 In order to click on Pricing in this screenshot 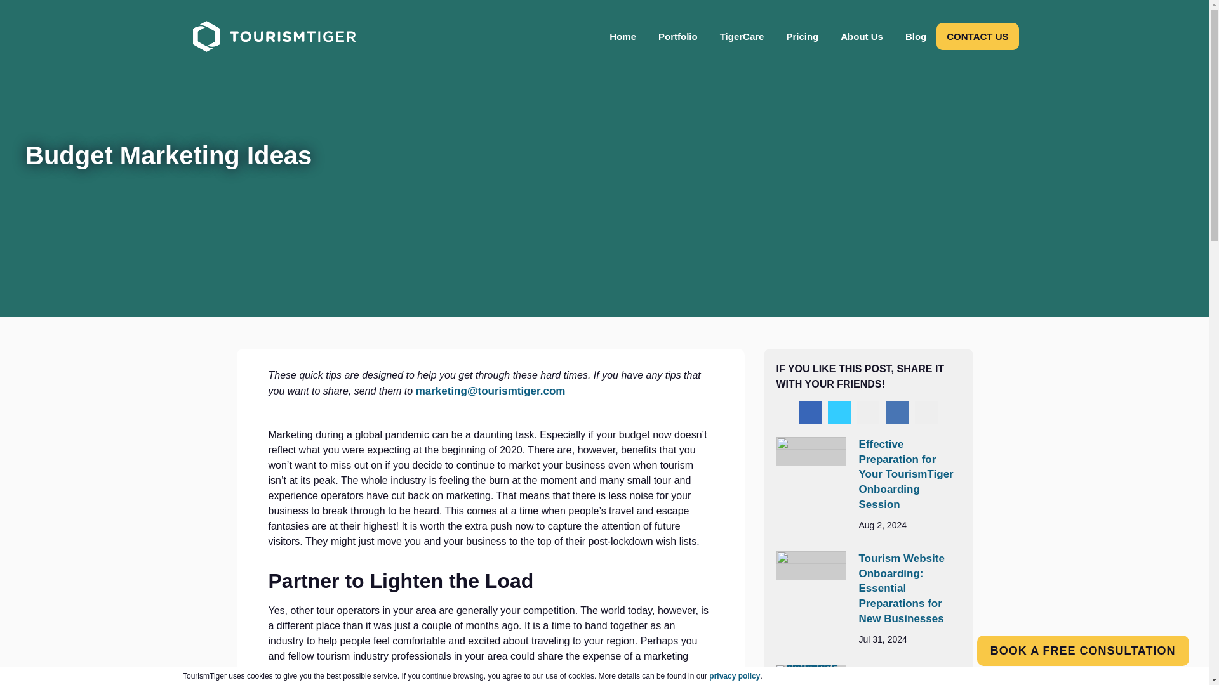, I will do `click(802, 36)`.